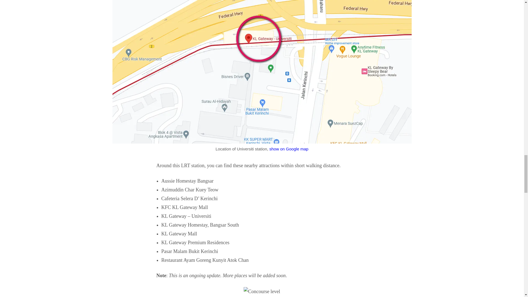  I want to click on show on Google map, so click(289, 149).